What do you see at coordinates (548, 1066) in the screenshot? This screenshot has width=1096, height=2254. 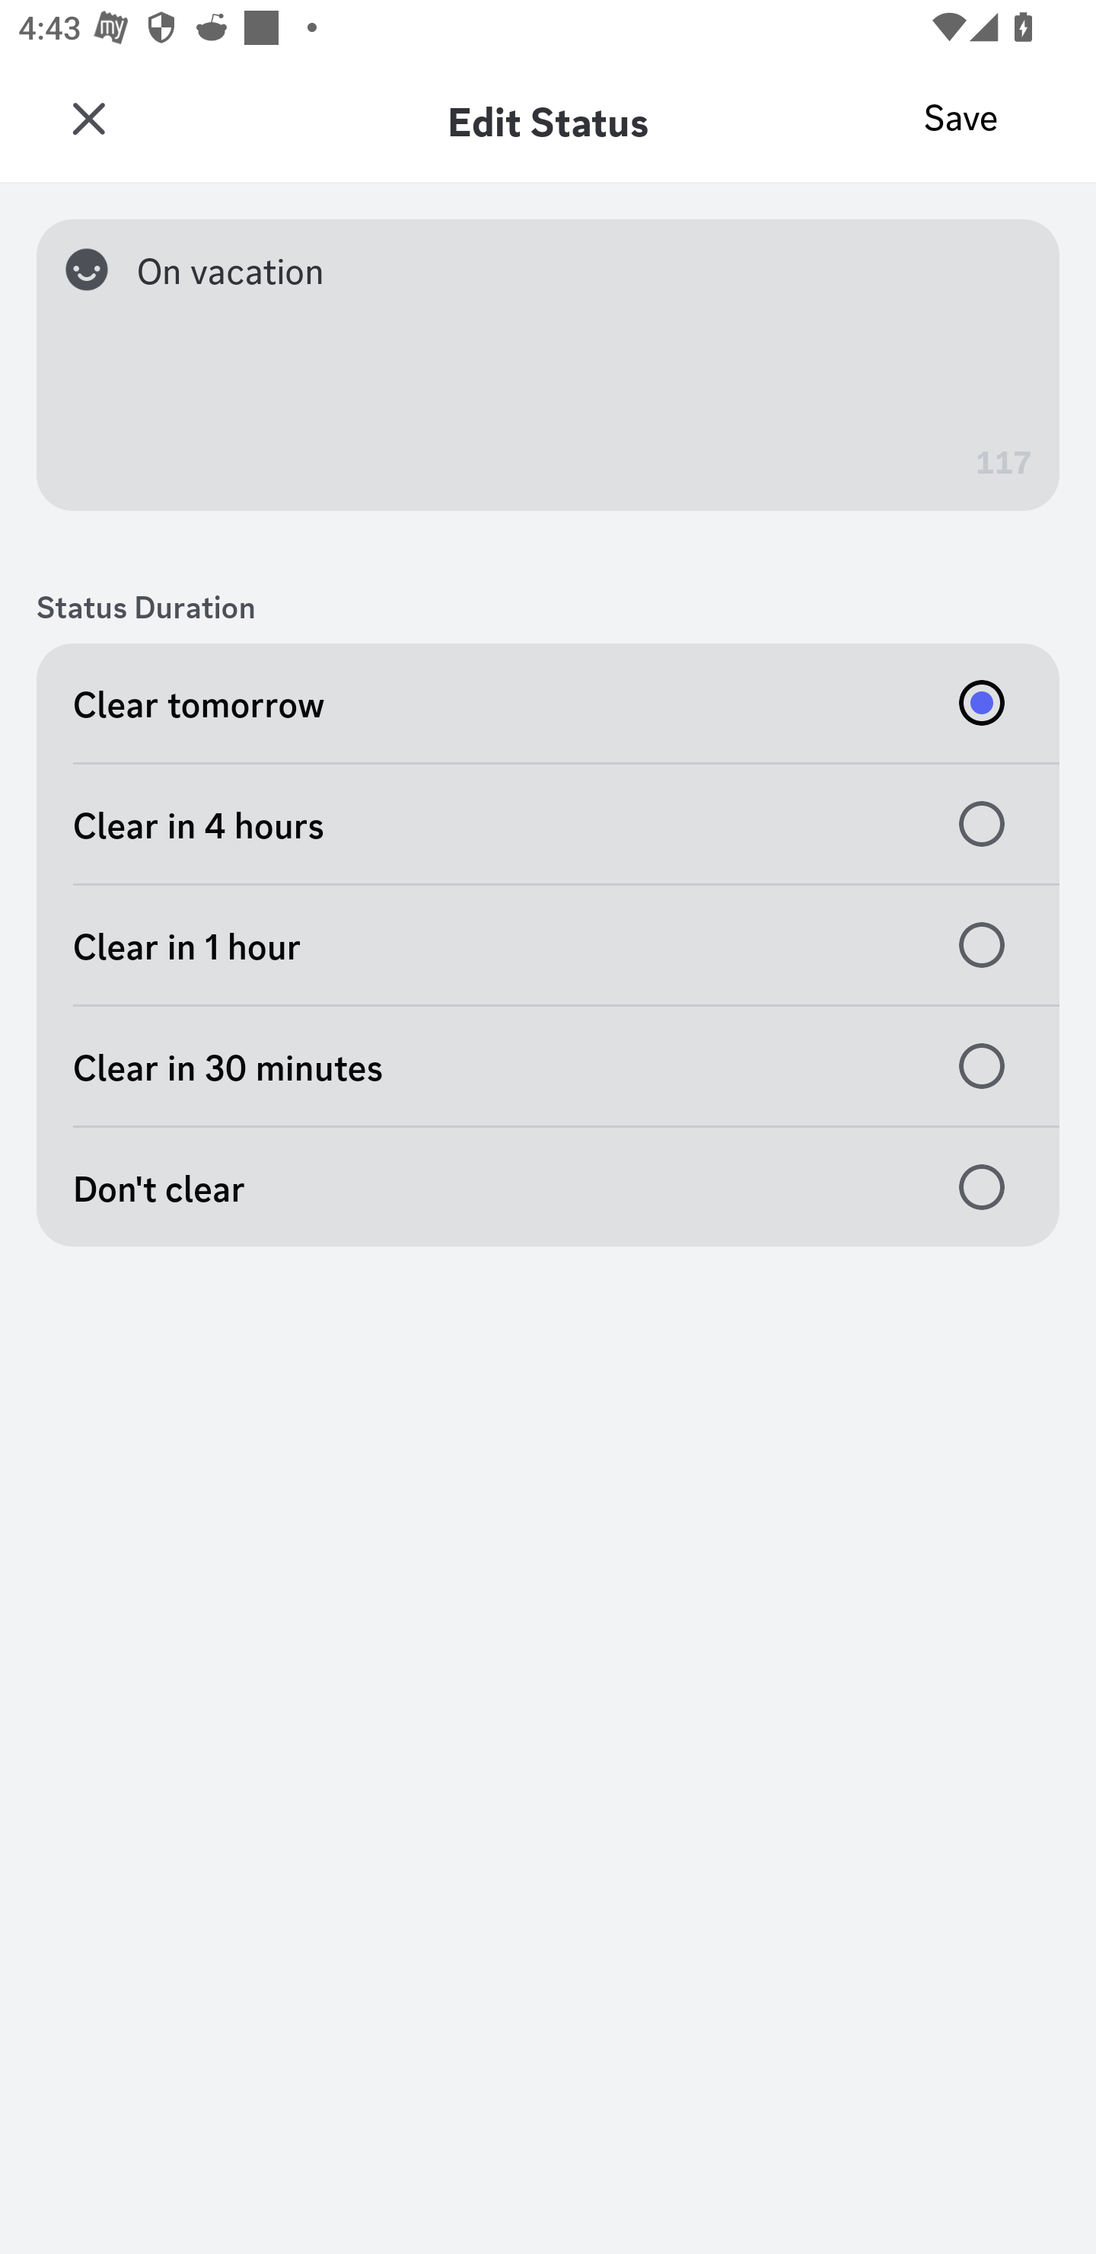 I see `Clear in 30 minutes` at bounding box center [548, 1066].